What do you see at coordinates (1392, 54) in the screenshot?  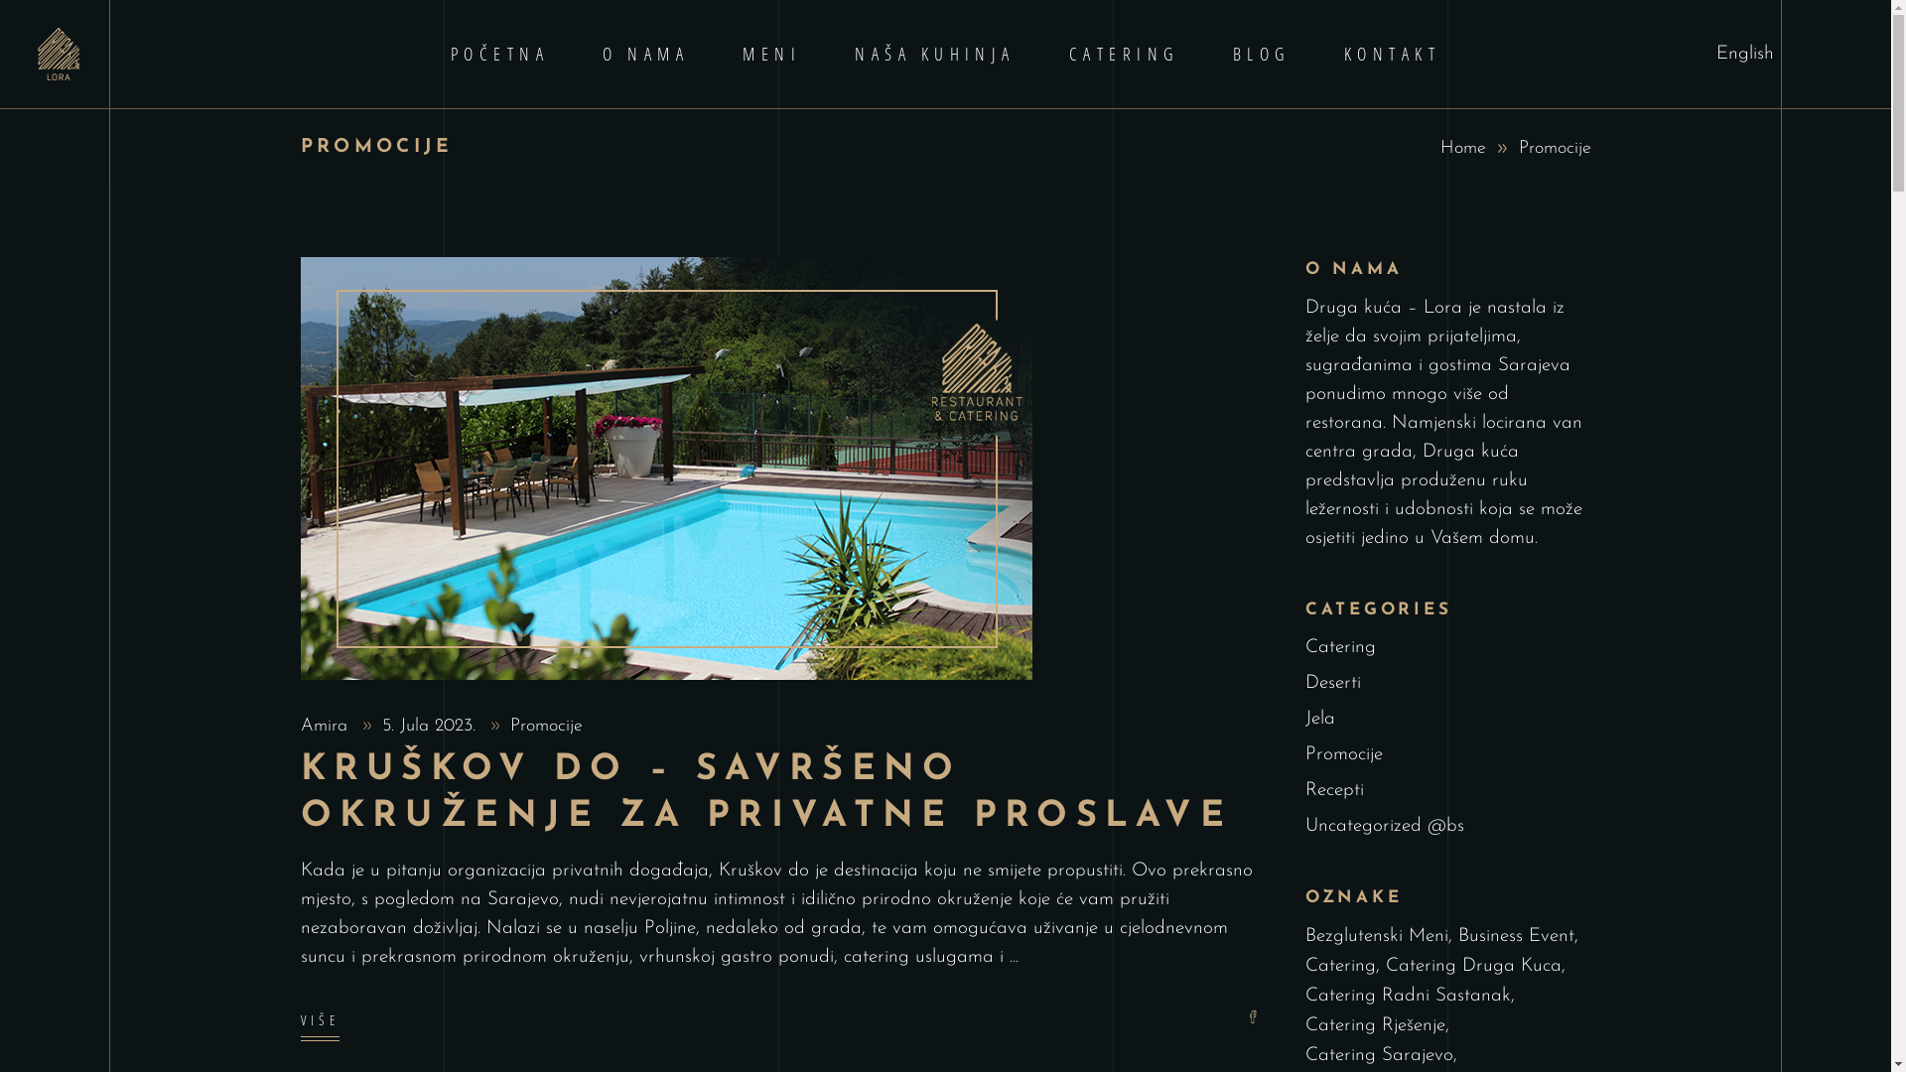 I see `KONTAKT` at bounding box center [1392, 54].